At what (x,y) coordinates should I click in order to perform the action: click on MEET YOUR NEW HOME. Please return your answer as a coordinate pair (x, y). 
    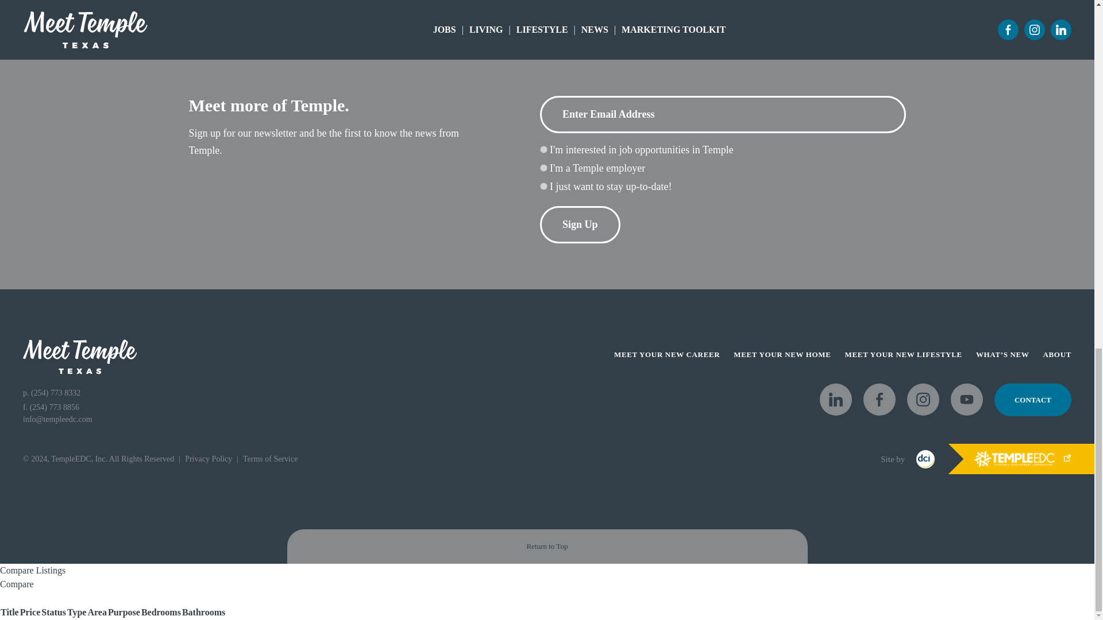
    Looking at the image, I should click on (781, 355).